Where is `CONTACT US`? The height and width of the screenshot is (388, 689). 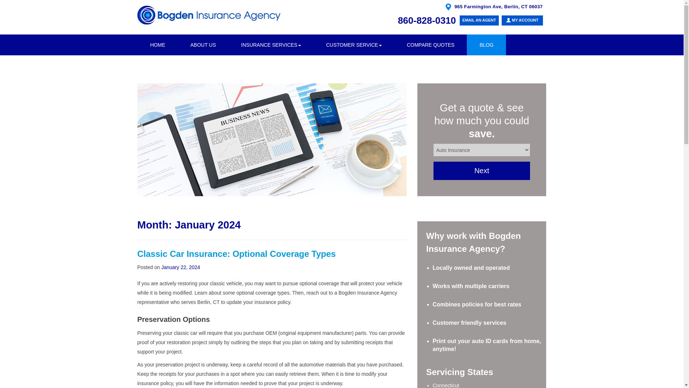 CONTACT US is located at coordinates (167, 65).